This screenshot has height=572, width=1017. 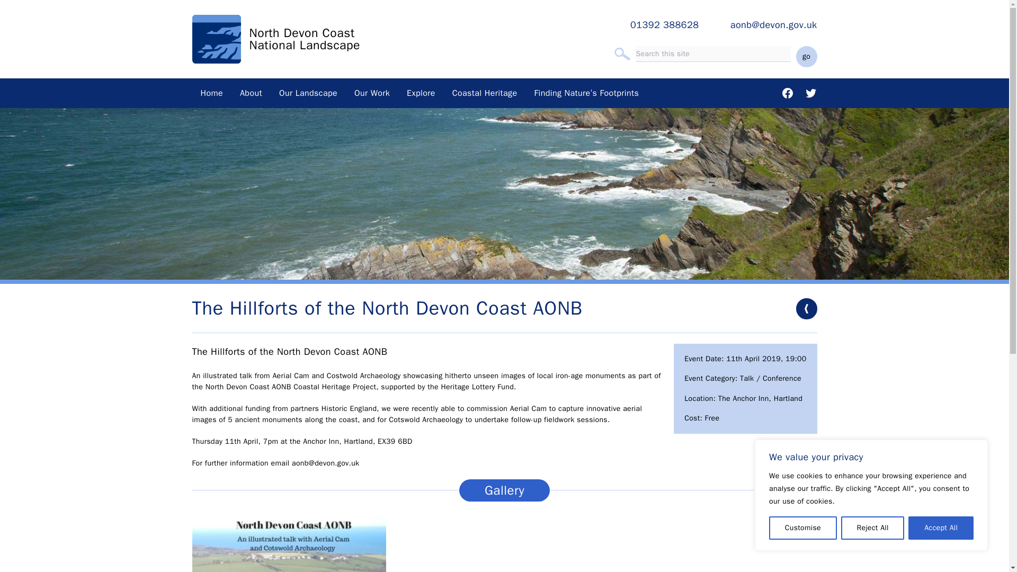 What do you see at coordinates (212, 93) in the screenshot?
I see `Home` at bounding box center [212, 93].